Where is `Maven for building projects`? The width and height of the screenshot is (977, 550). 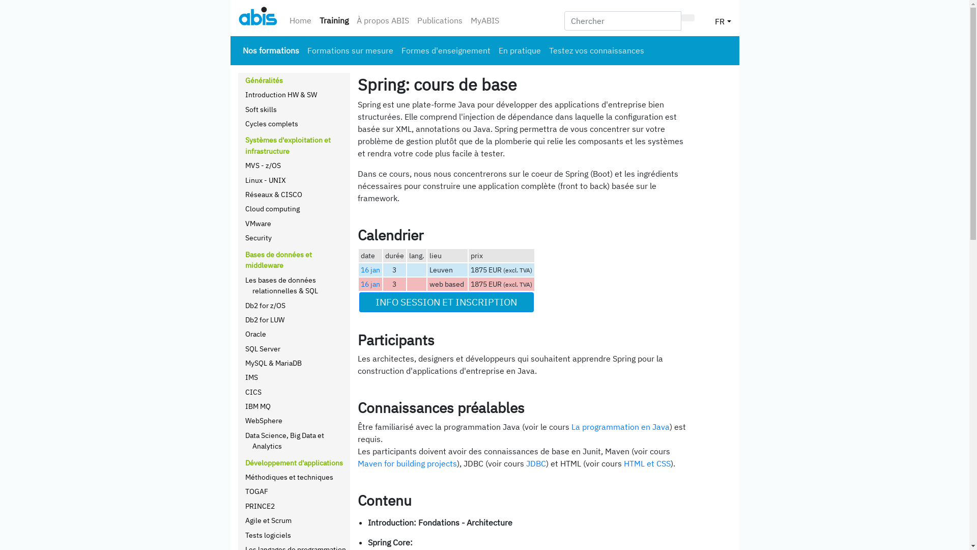 Maven for building projects is located at coordinates (407, 463).